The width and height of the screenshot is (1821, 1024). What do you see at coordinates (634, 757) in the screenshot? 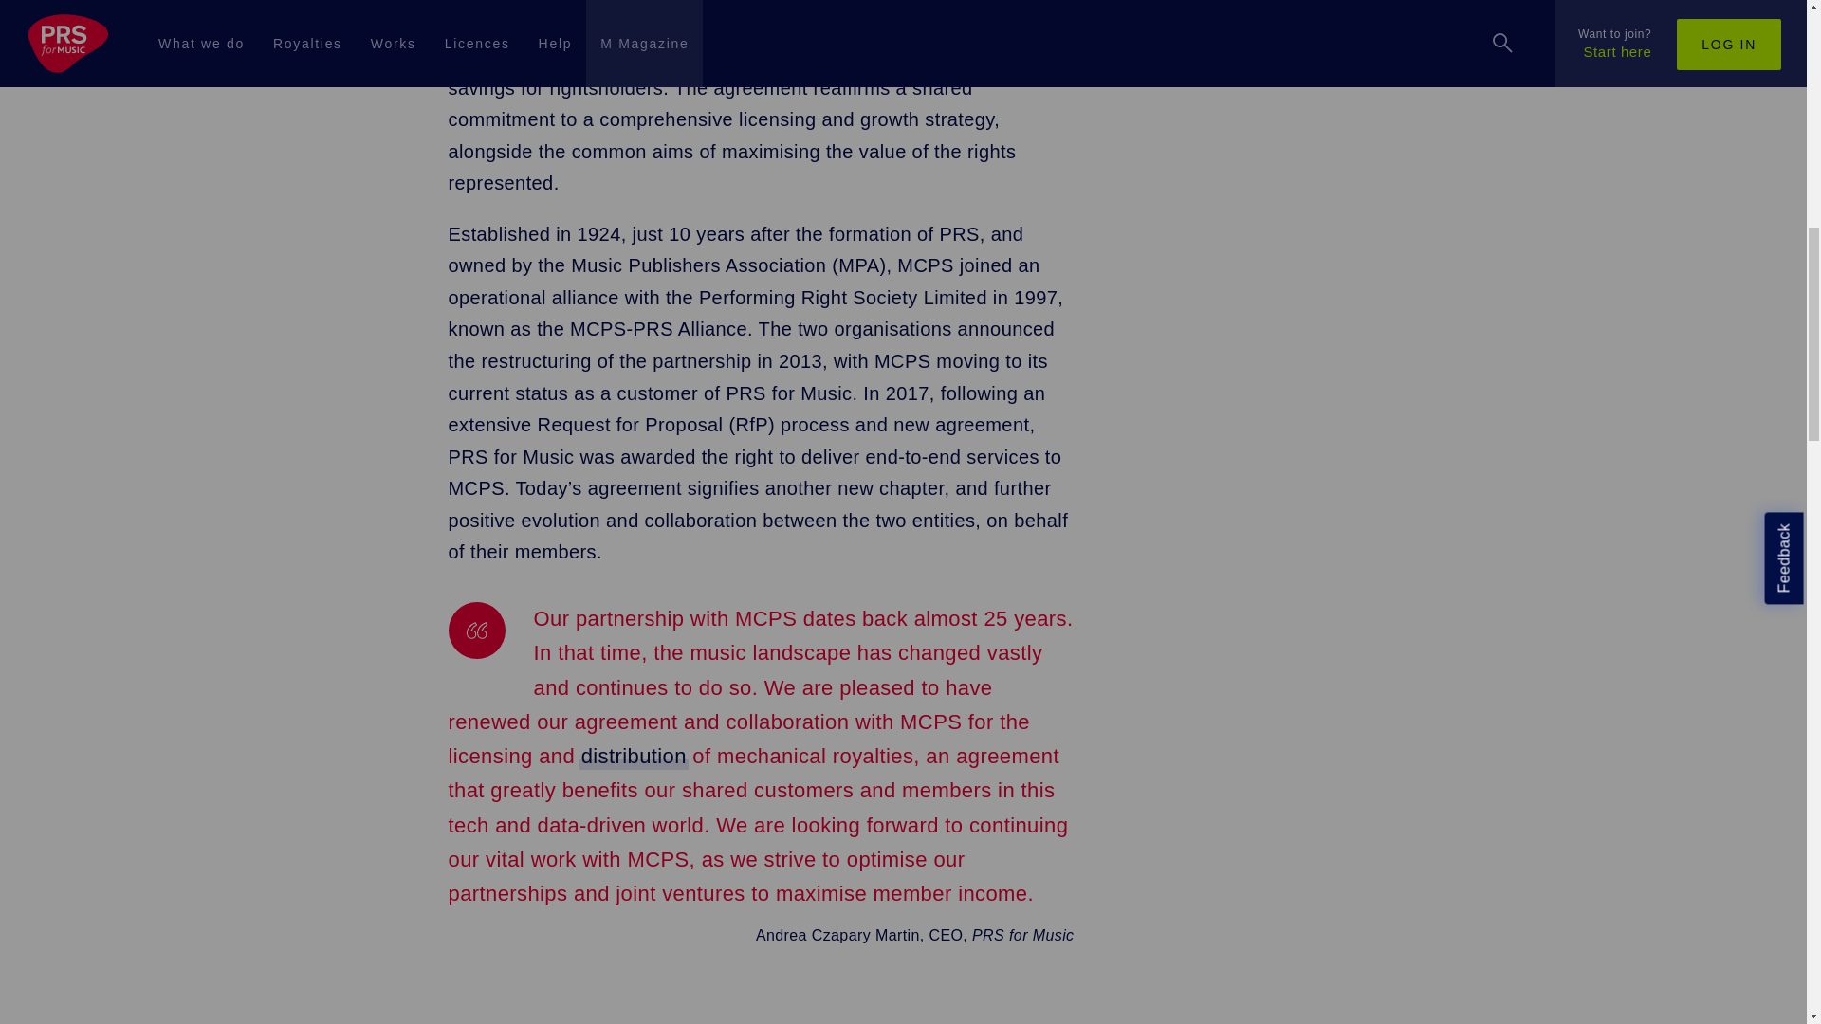
I see `What does this mean ? ` at bounding box center [634, 757].